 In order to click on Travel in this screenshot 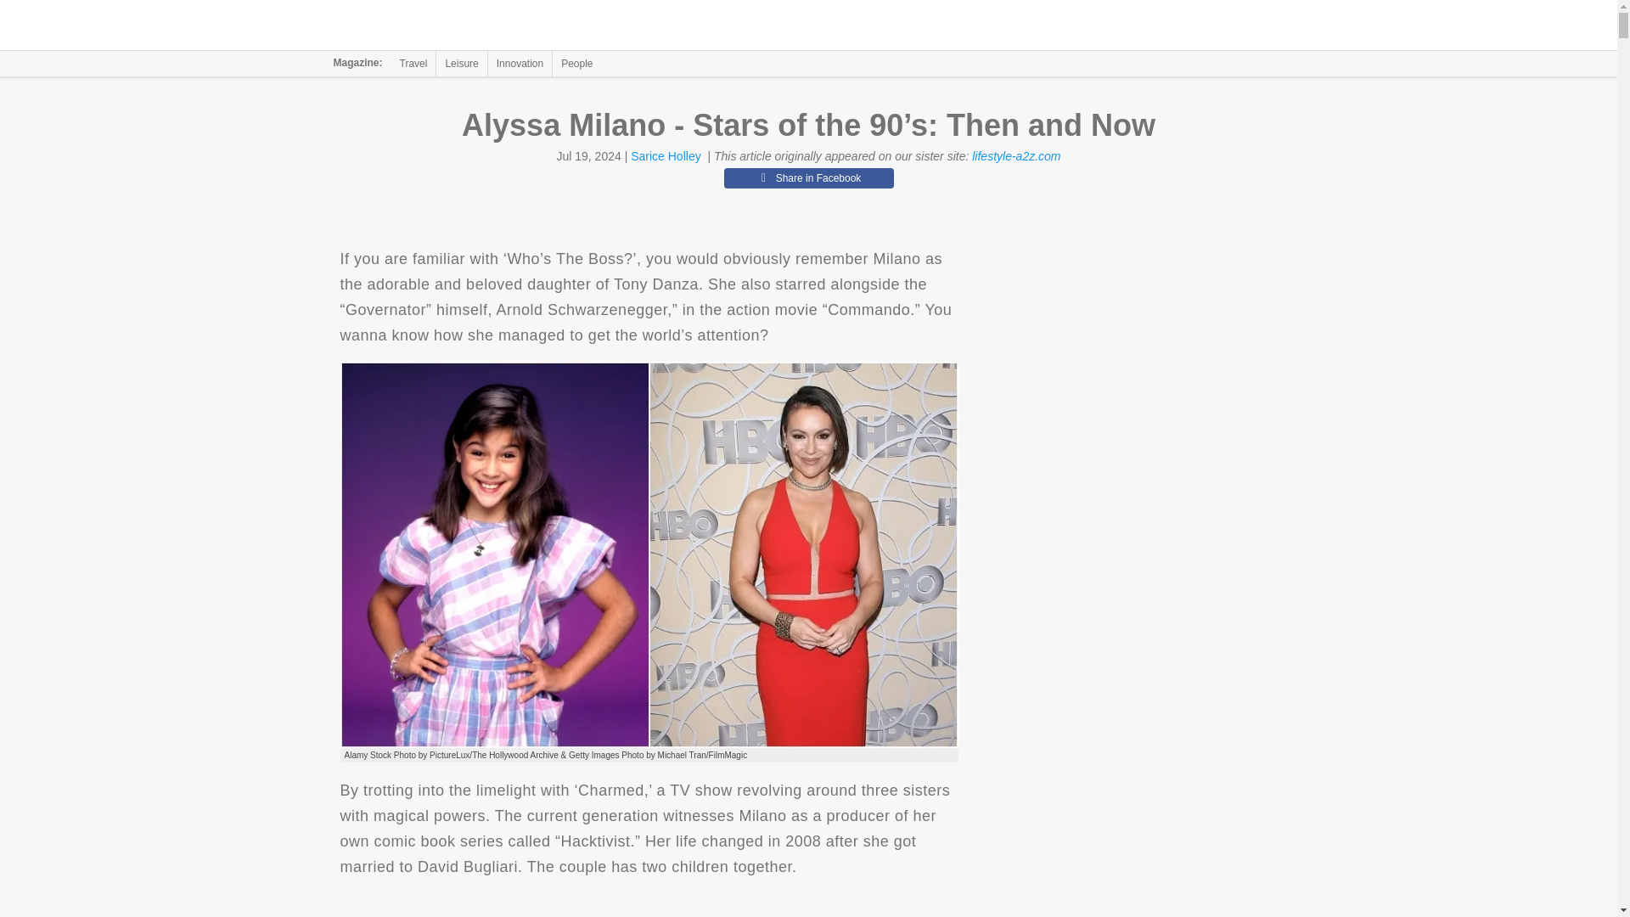, I will do `click(413, 63)`.